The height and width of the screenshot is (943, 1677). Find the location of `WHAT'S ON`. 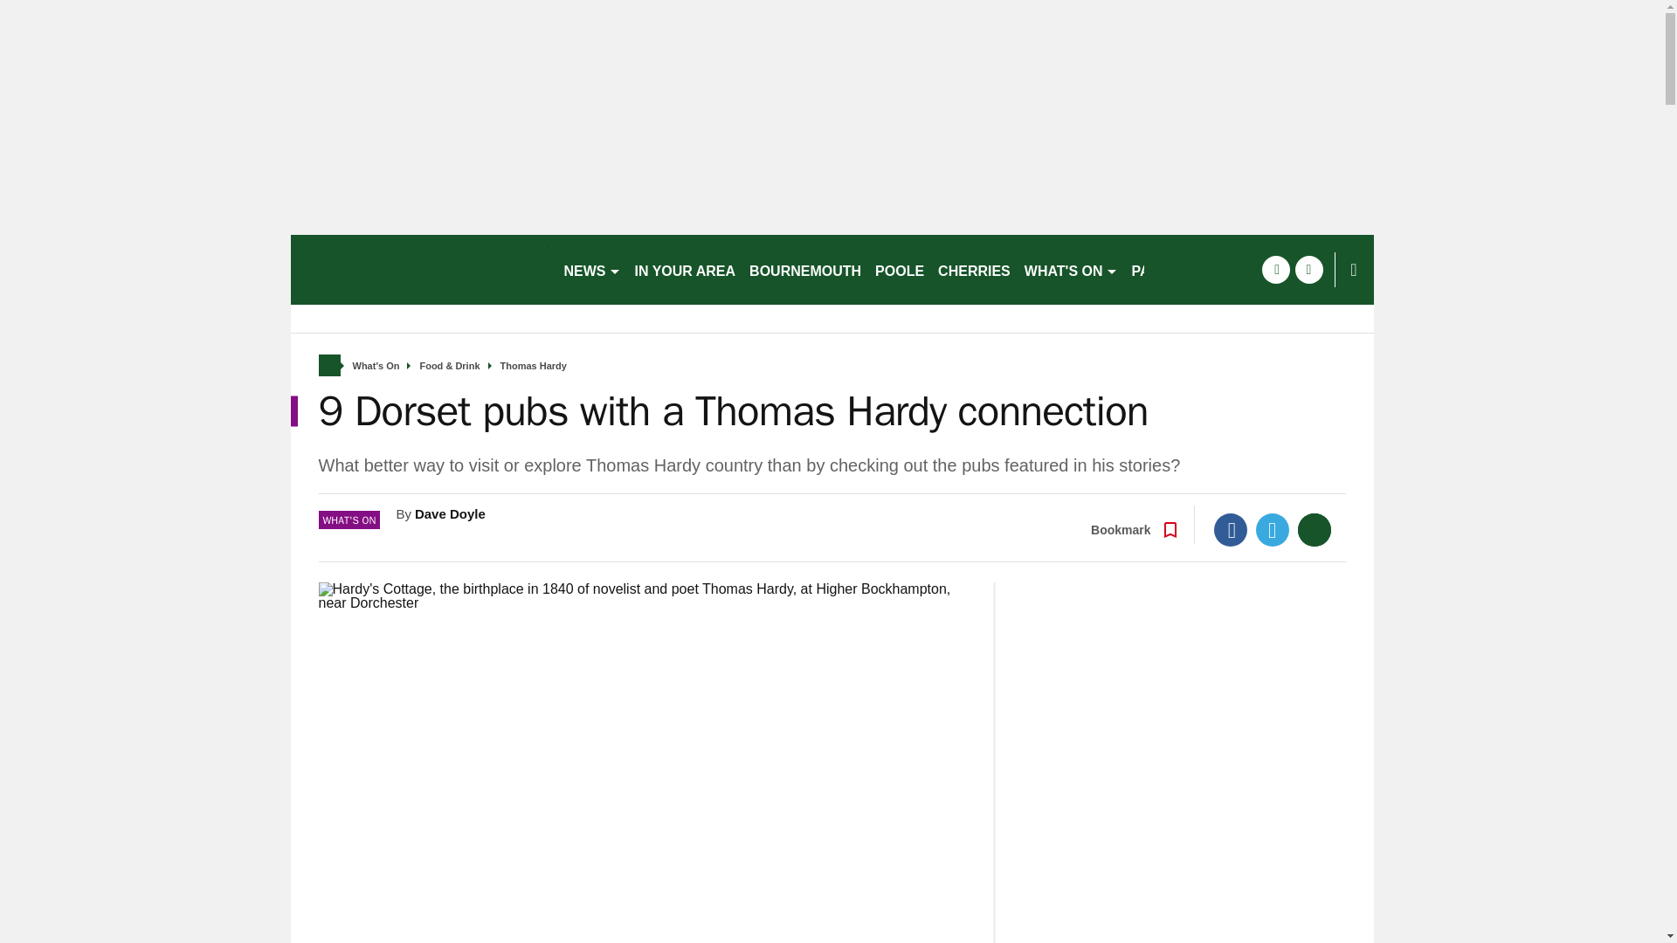

WHAT'S ON is located at coordinates (1071, 269).